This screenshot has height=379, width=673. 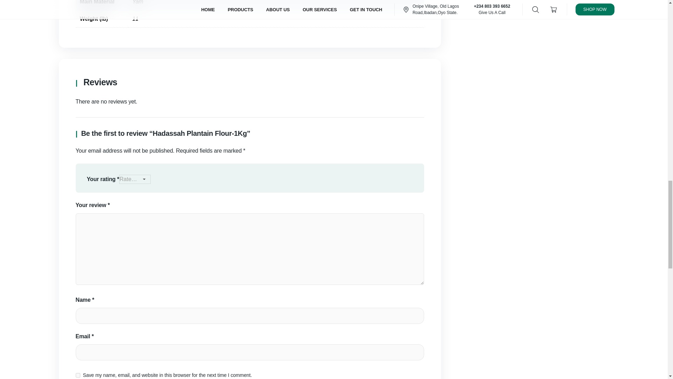 I want to click on yes, so click(x=78, y=375).